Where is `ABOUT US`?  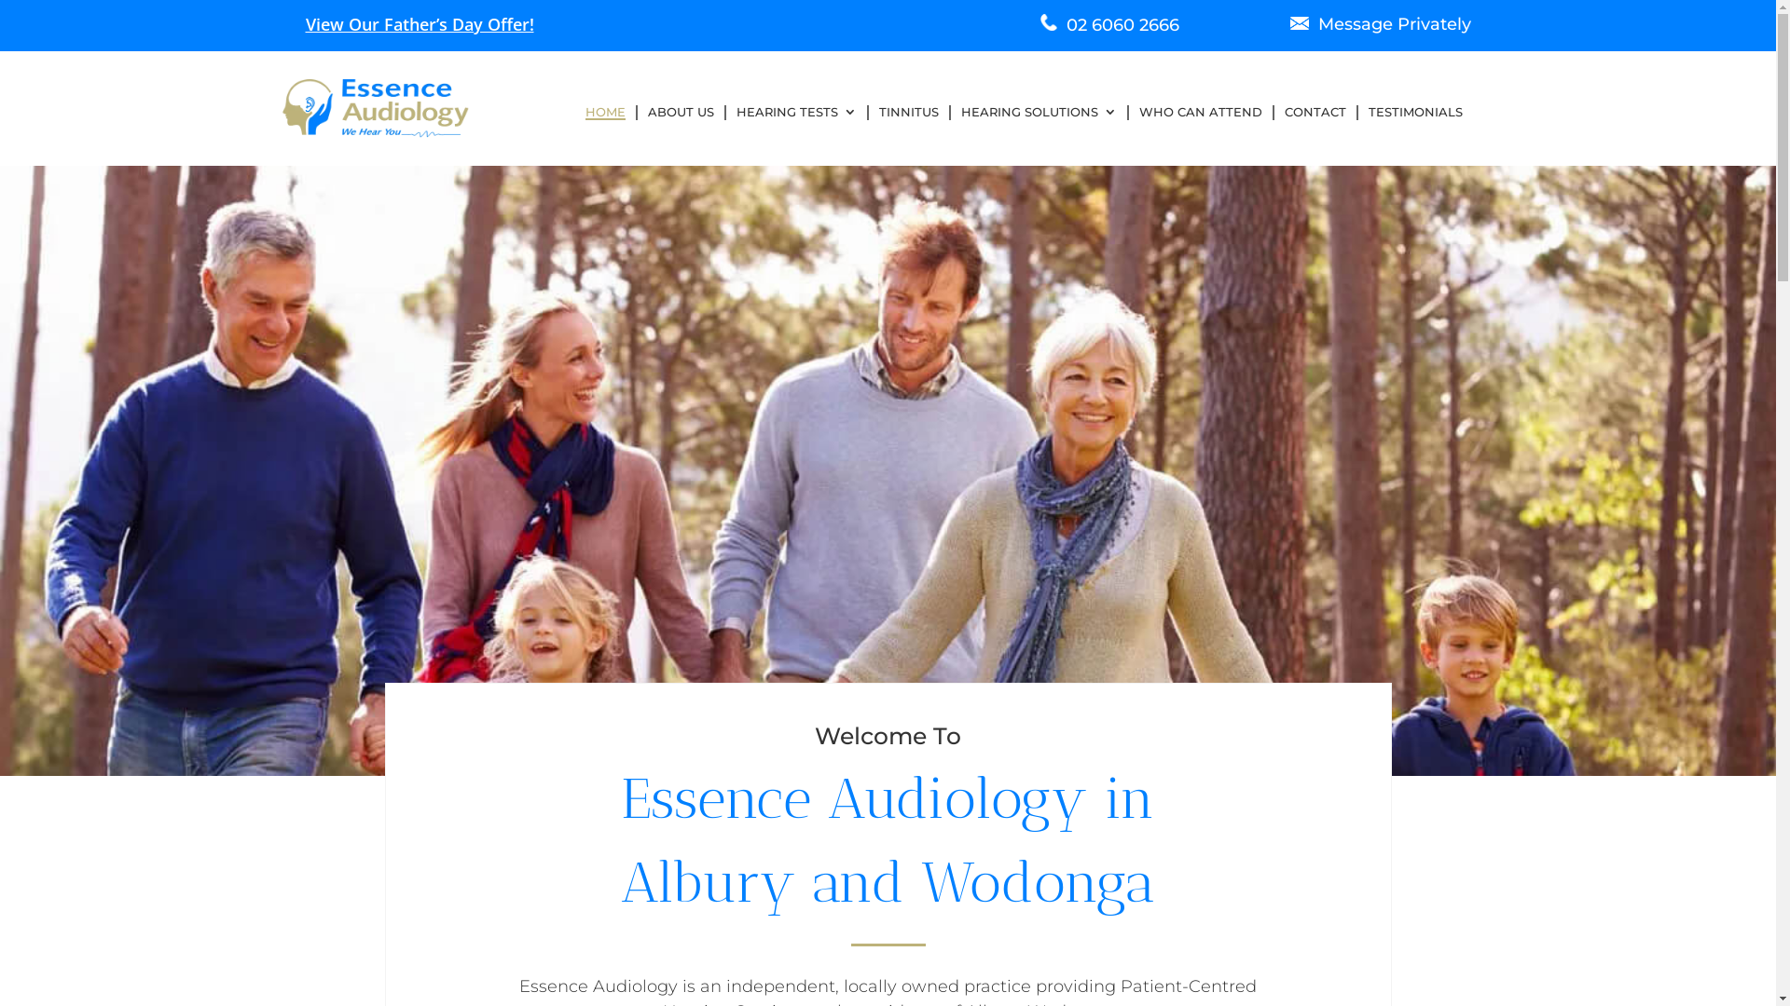
ABOUT US is located at coordinates (681, 113).